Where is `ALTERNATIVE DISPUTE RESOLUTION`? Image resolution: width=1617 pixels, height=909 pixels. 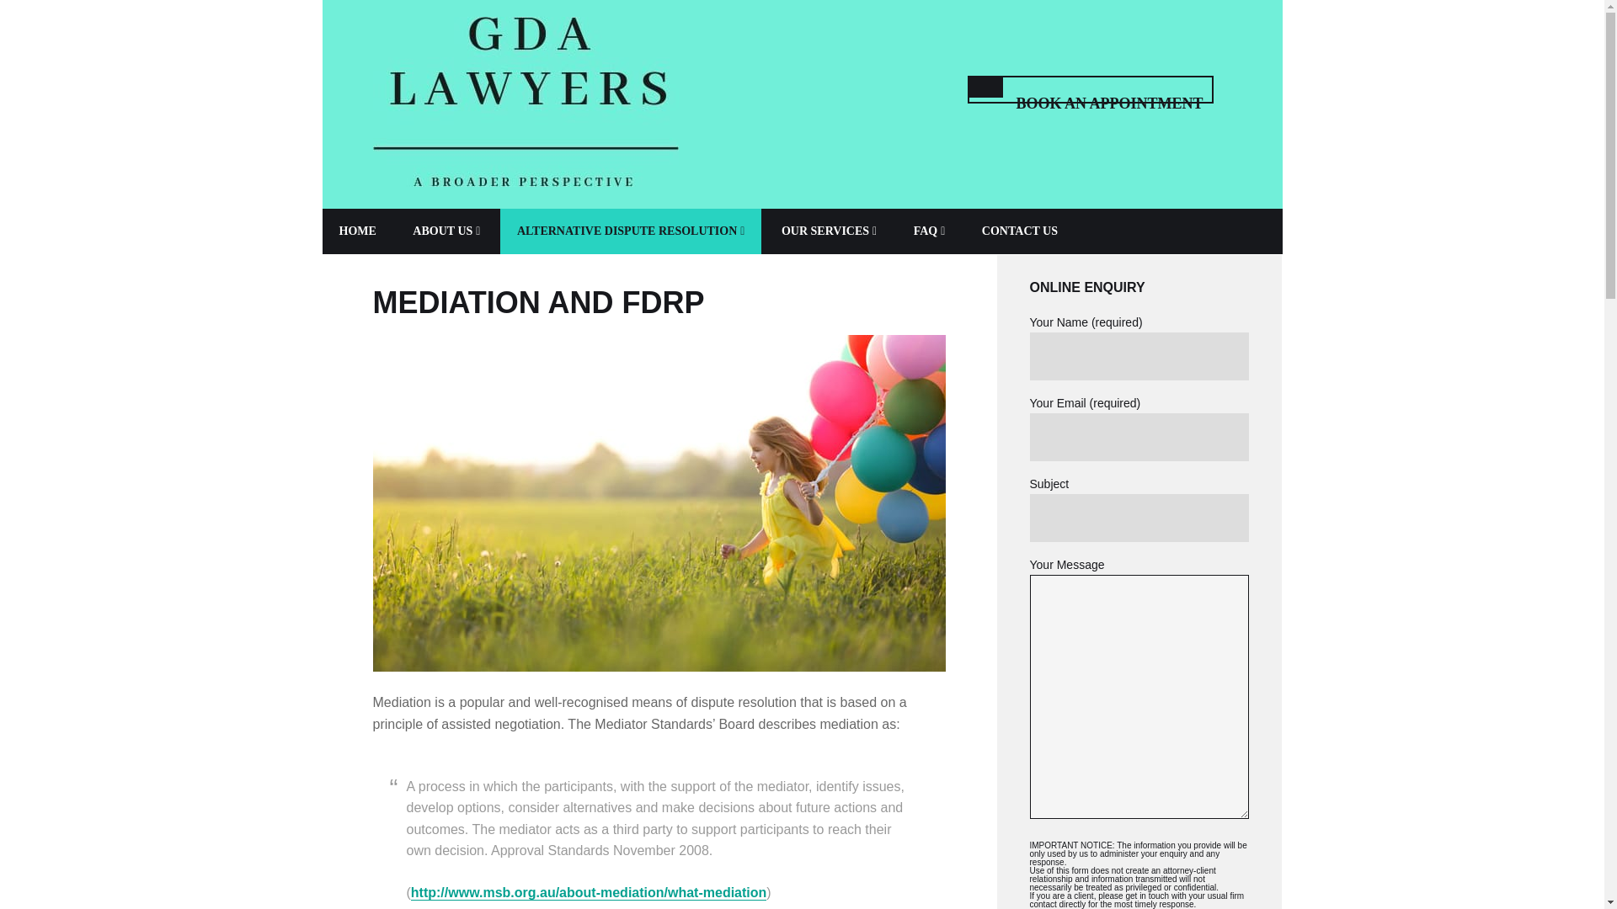
ALTERNATIVE DISPUTE RESOLUTION is located at coordinates (630, 231).